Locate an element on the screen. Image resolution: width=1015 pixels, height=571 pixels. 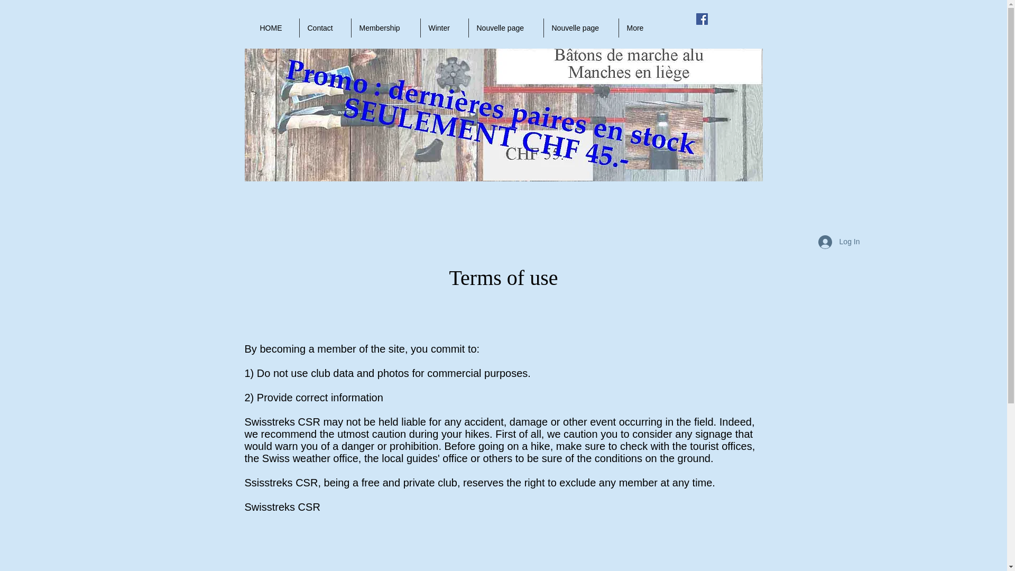
Nouvelle page is located at coordinates (505, 27).